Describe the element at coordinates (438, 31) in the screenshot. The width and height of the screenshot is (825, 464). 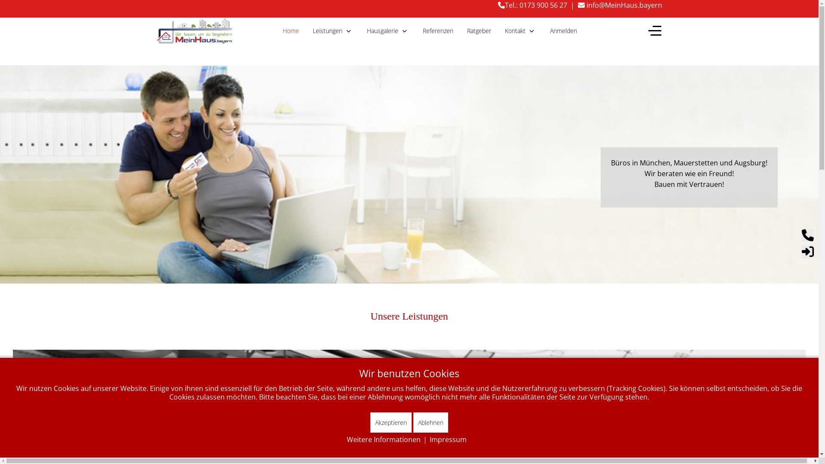
I see `Referenzen` at that location.